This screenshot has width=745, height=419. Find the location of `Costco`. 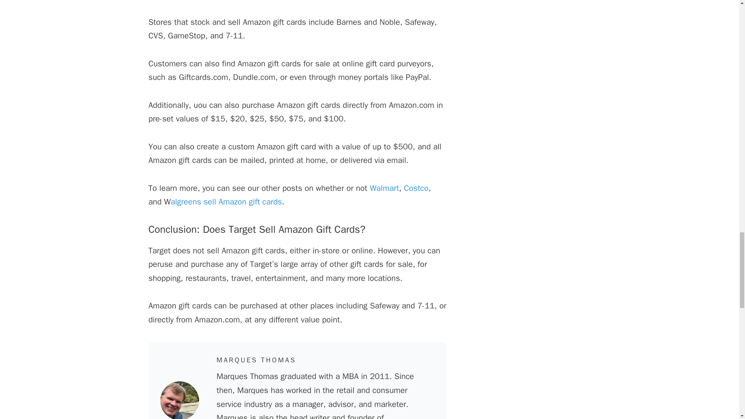

Costco is located at coordinates (416, 188).